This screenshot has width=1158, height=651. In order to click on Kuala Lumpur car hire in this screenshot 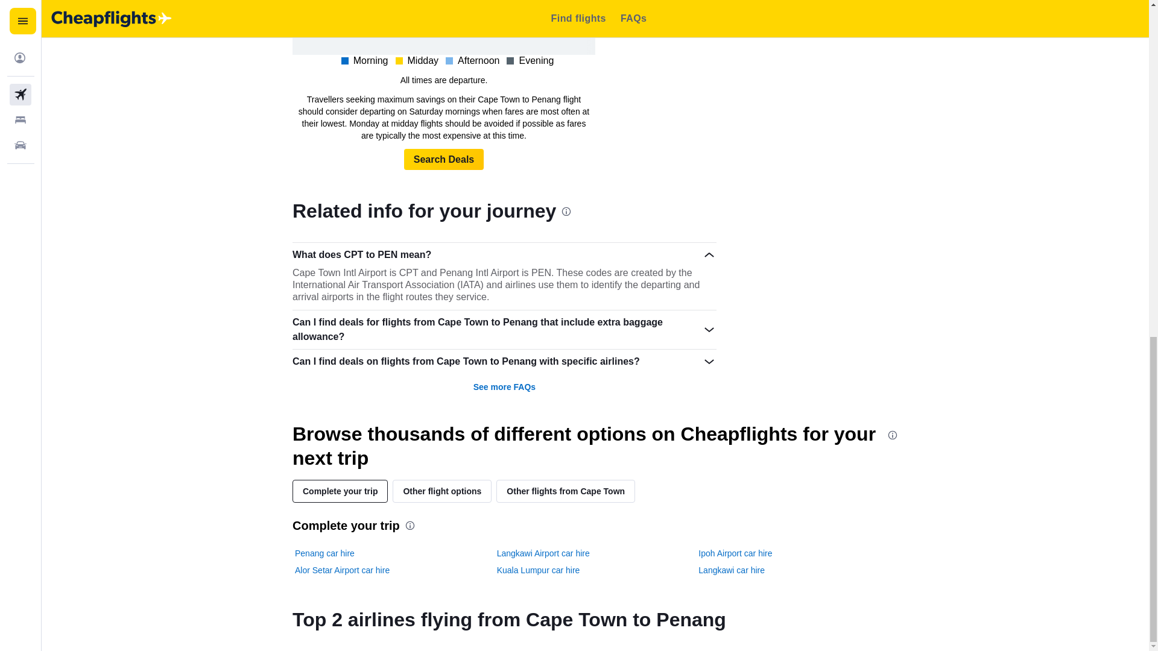, I will do `click(538, 570)`.